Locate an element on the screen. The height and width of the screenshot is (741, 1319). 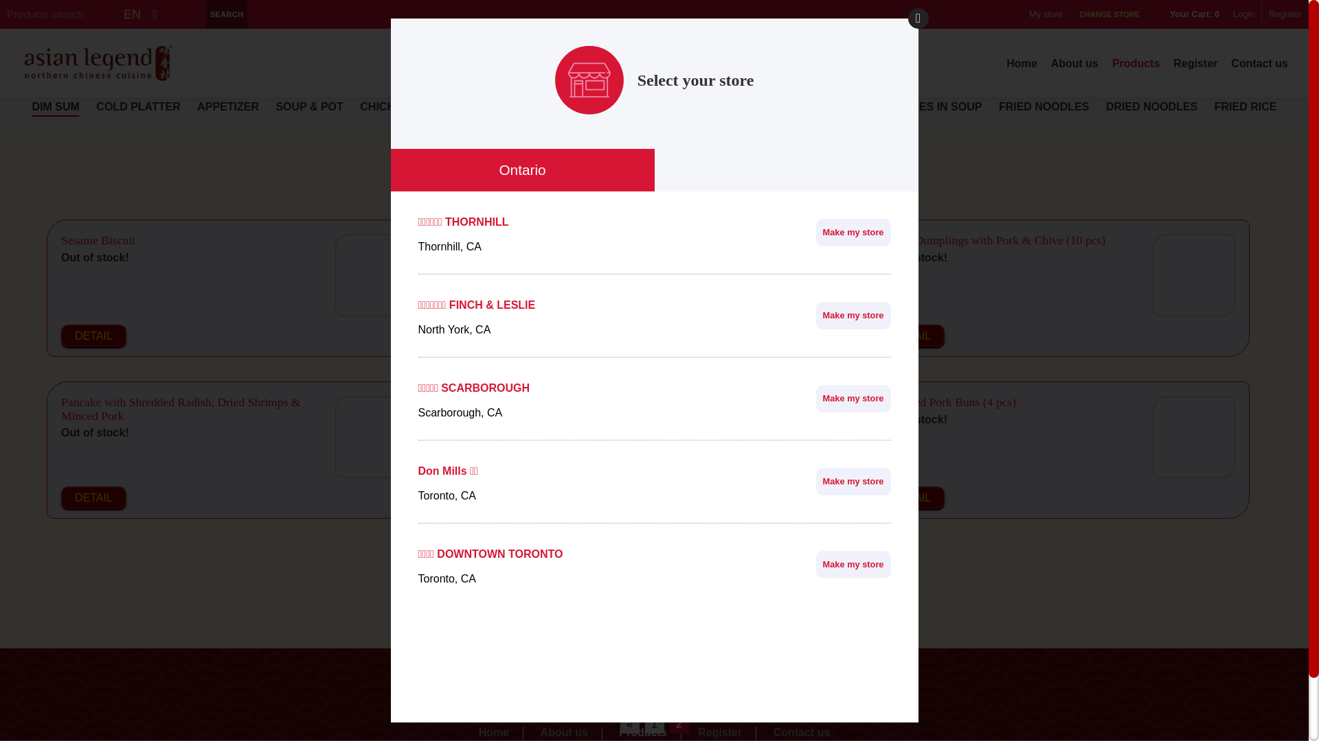
DRIED NOODLES is located at coordinates (1151, 107).